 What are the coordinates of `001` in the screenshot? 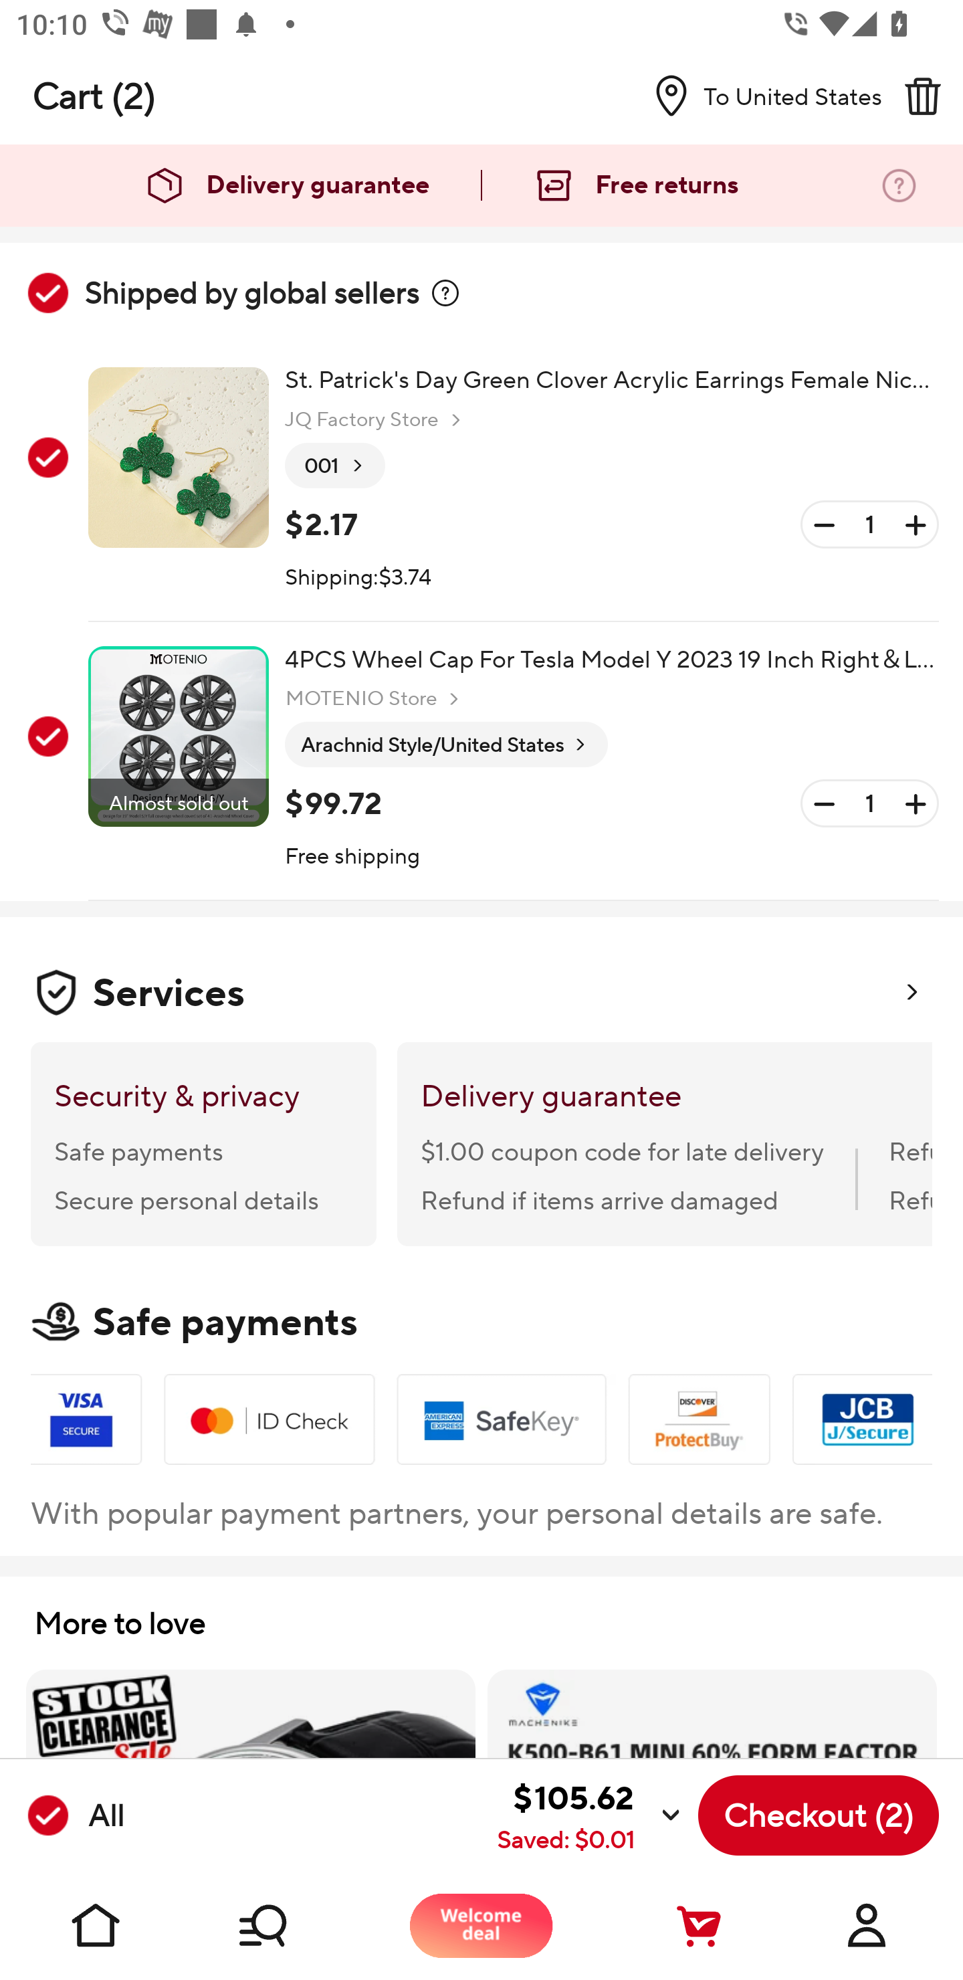 It's located at (335, 466).